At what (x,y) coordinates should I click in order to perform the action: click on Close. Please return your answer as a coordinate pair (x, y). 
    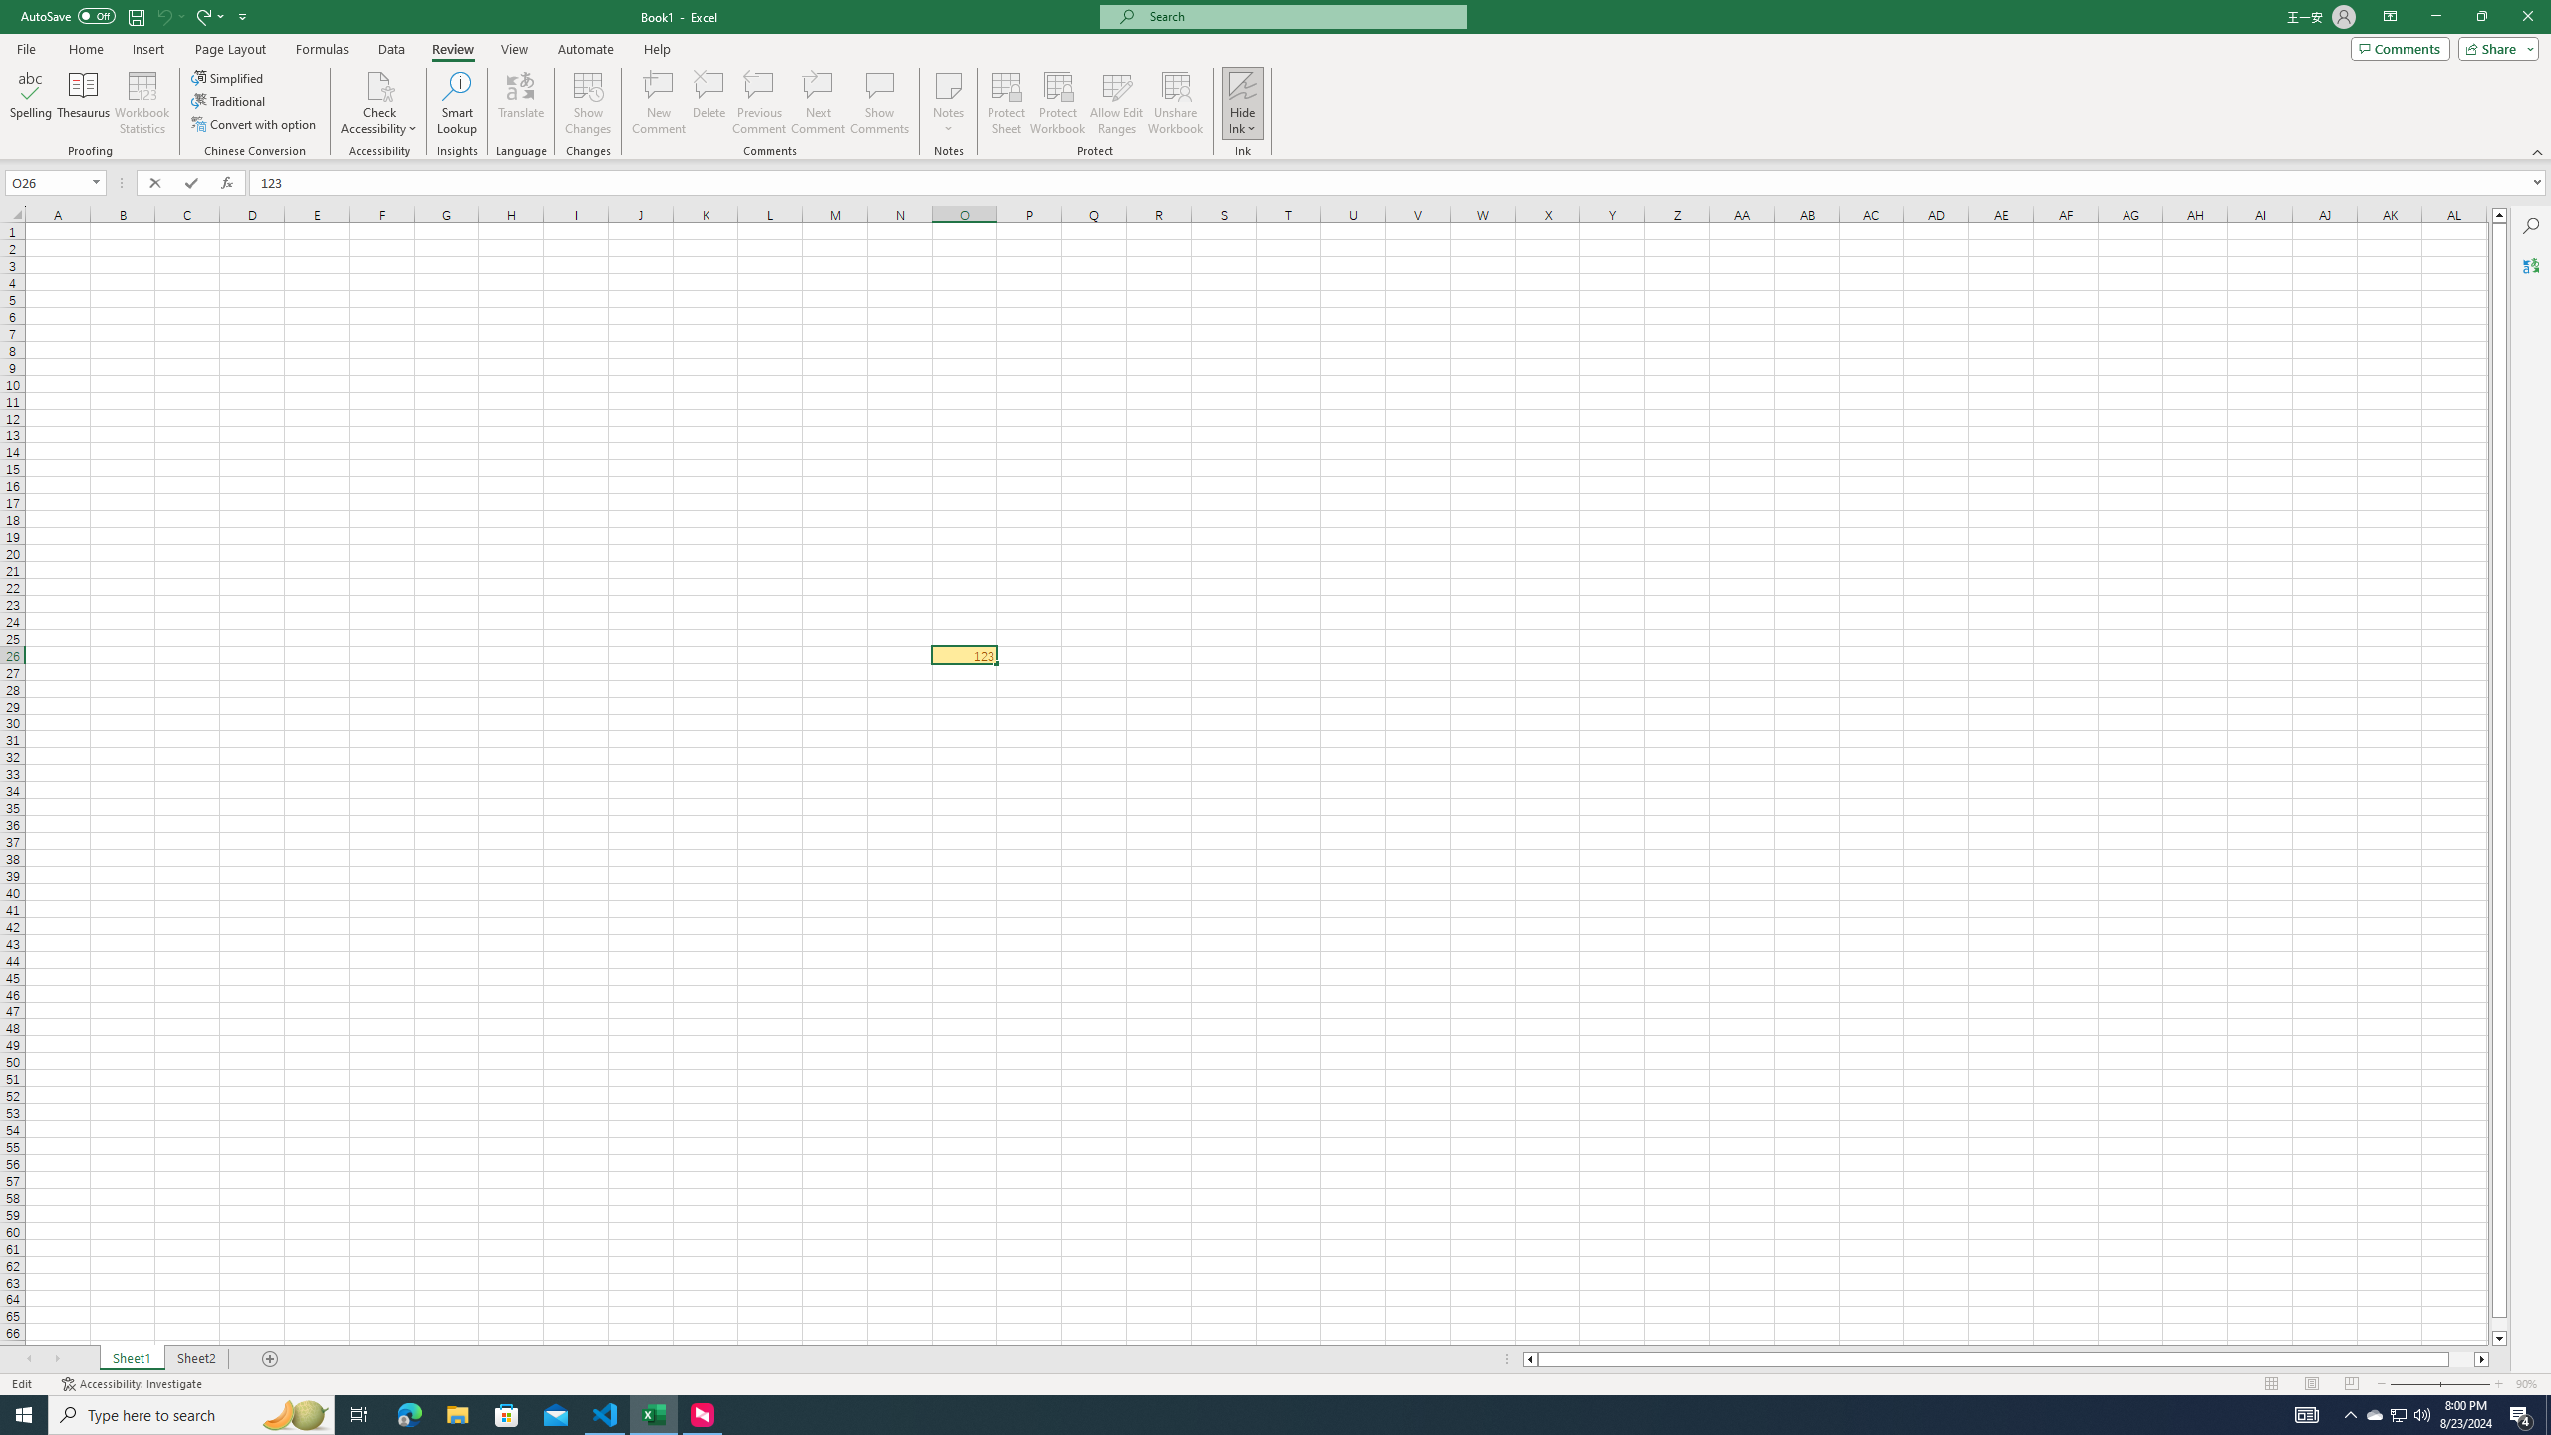
    Looking at the image, I should click on (2527, 17).